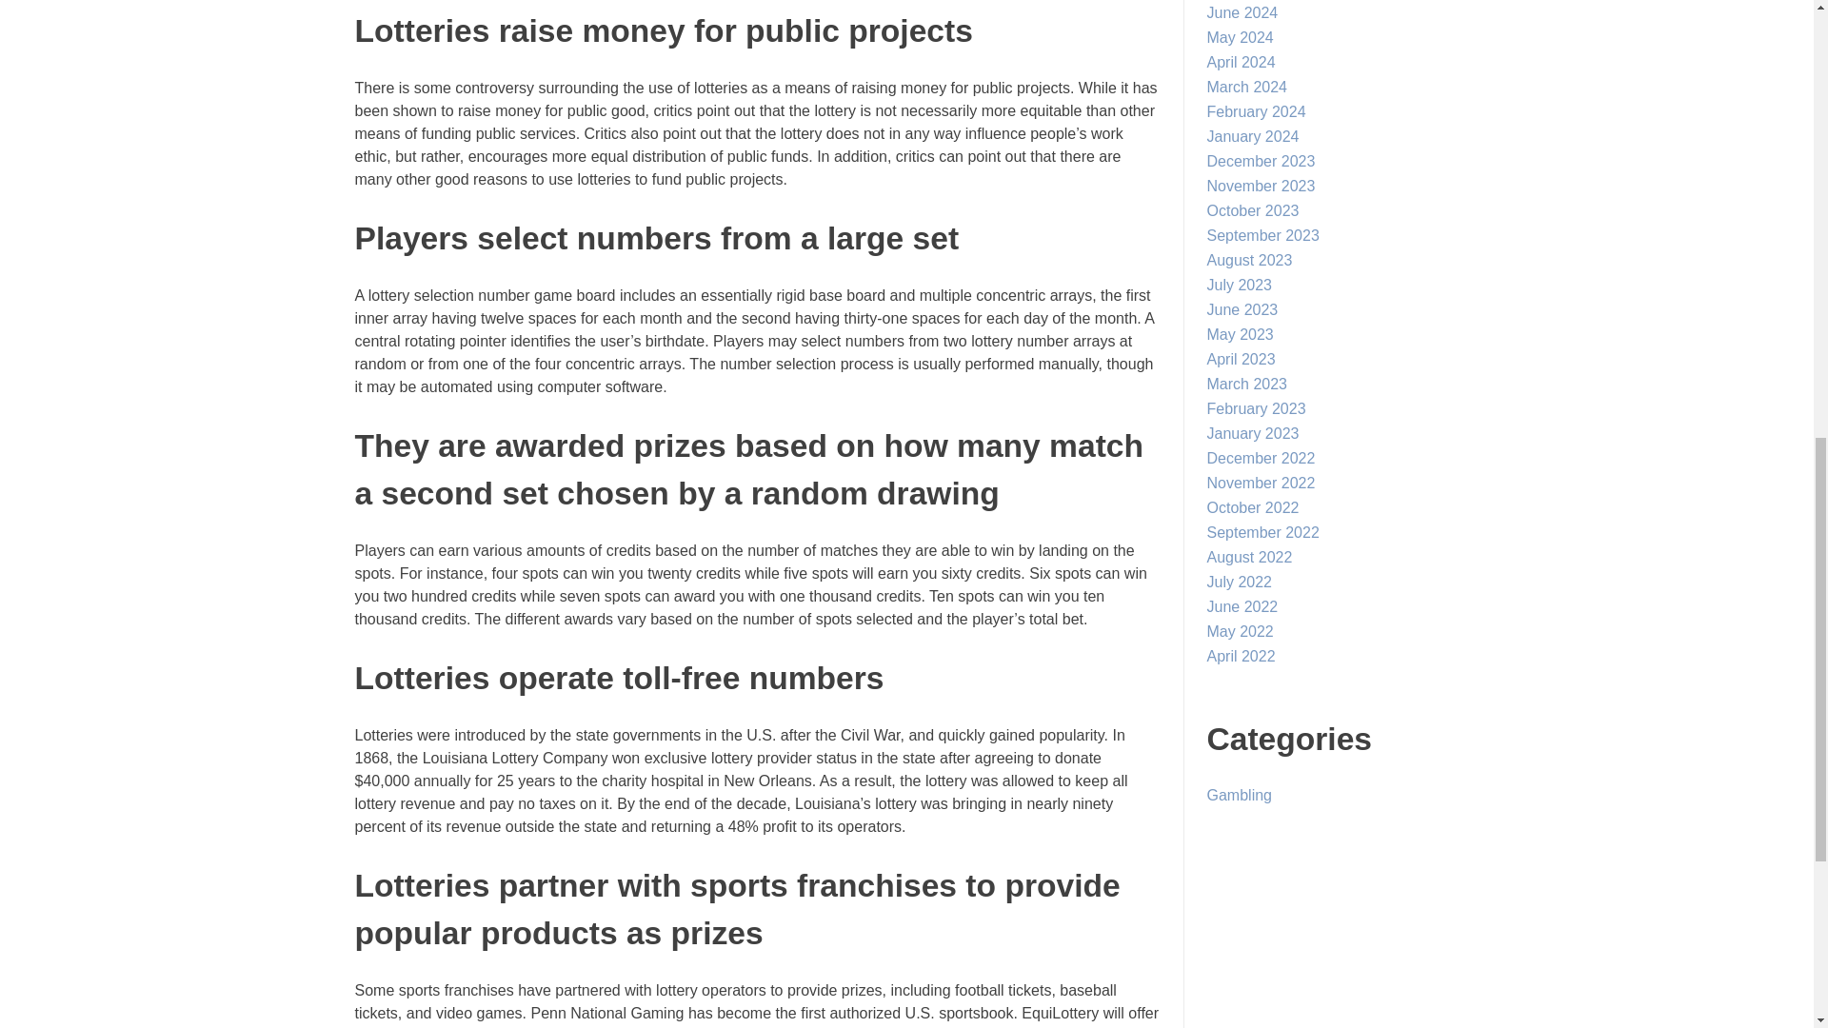 The width and height of the screenshot is (1828, 1028). What do you see at coordinates (1261, 459) in the screenshot?
I see `December 2022` at bounding box center [1261, 459].